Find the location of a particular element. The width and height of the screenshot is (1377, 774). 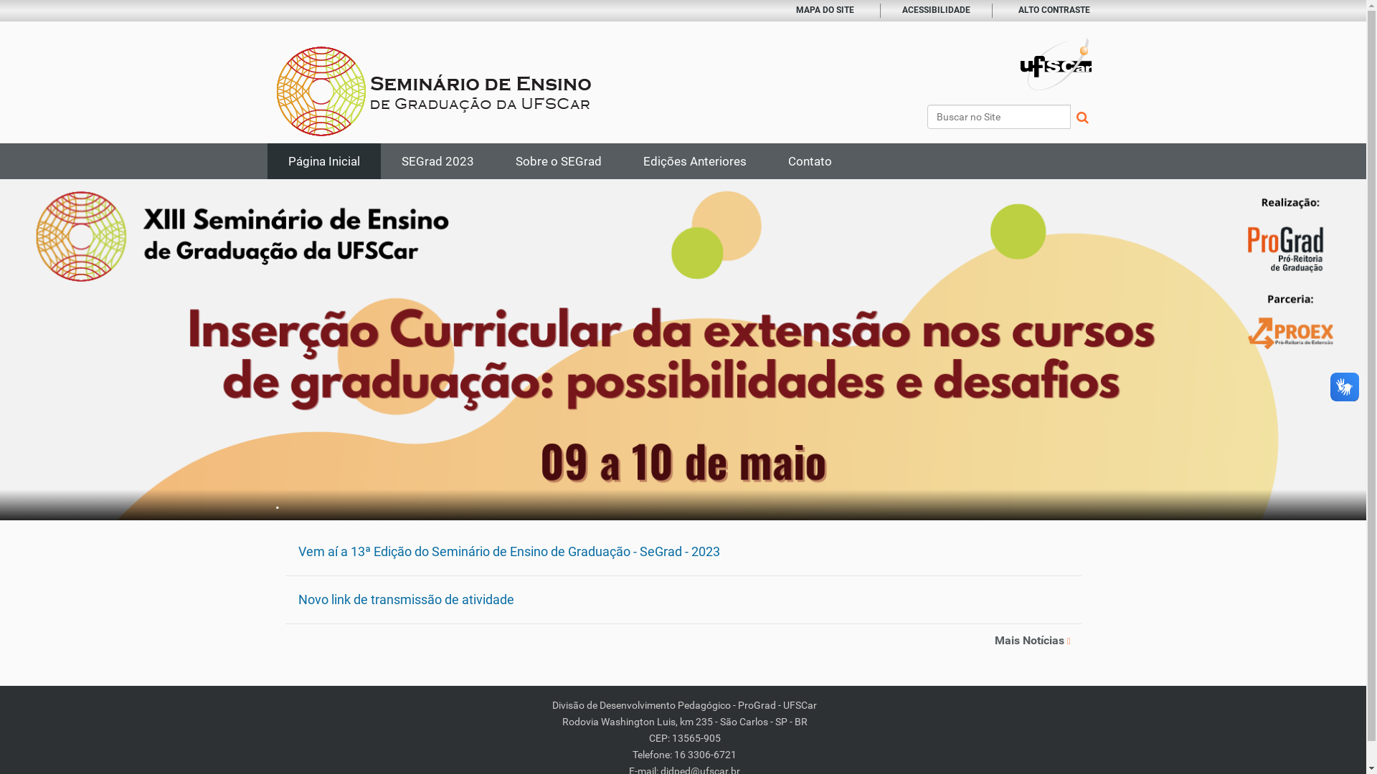

Portal UFSCar is located at coordinates (1056, 63).